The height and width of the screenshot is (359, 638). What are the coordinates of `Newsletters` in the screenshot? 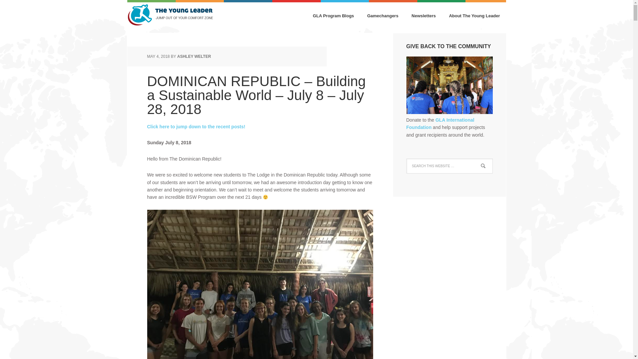 It's located at (424, 16).